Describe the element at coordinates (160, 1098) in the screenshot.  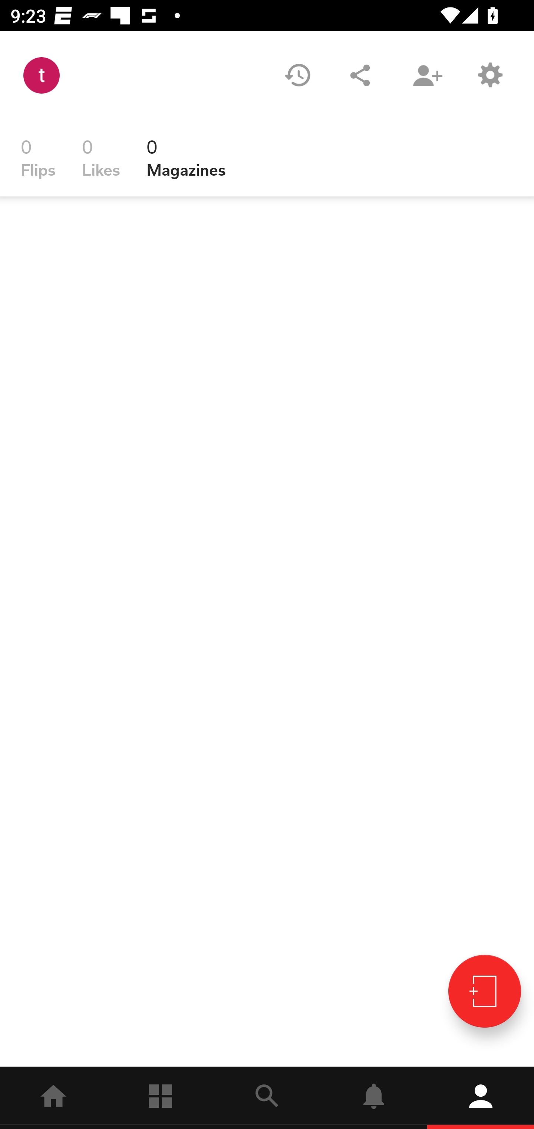
I see `Following` at that location.